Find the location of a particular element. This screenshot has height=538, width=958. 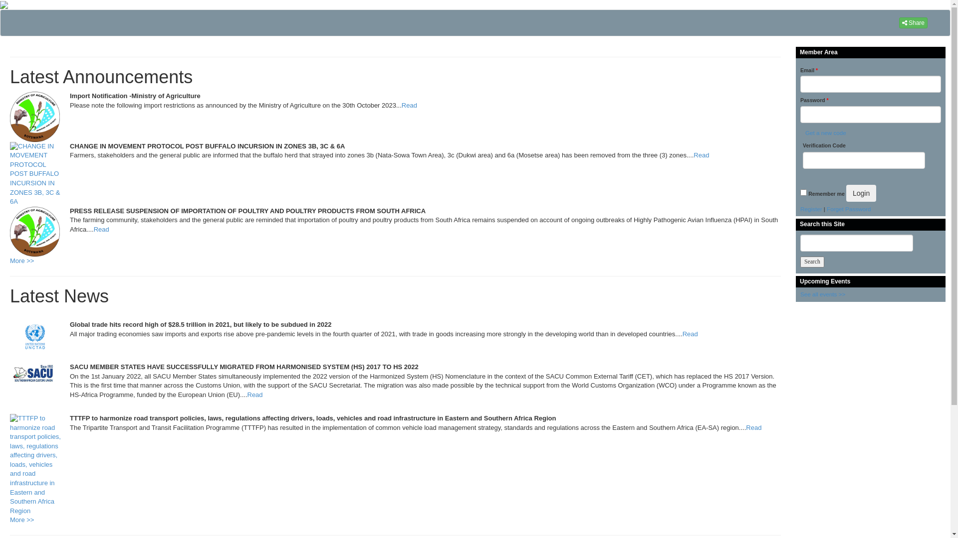

Read is located at coordinates (691, 334).